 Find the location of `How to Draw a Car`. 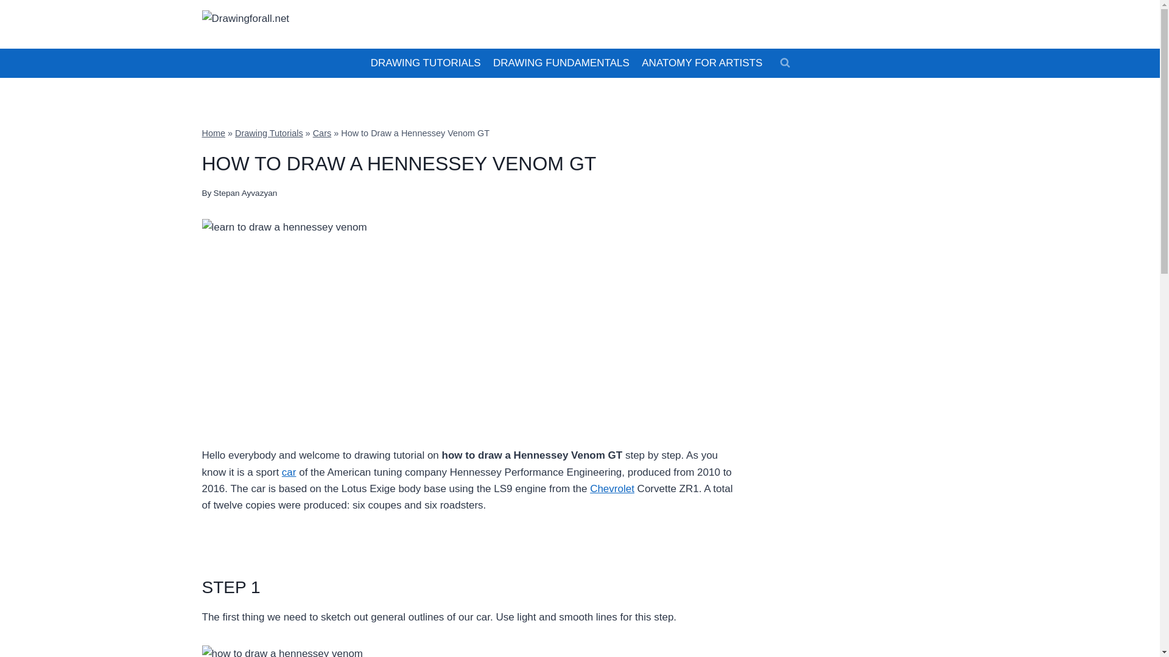

How to Draw a Car is located at coordinates (289, 472).